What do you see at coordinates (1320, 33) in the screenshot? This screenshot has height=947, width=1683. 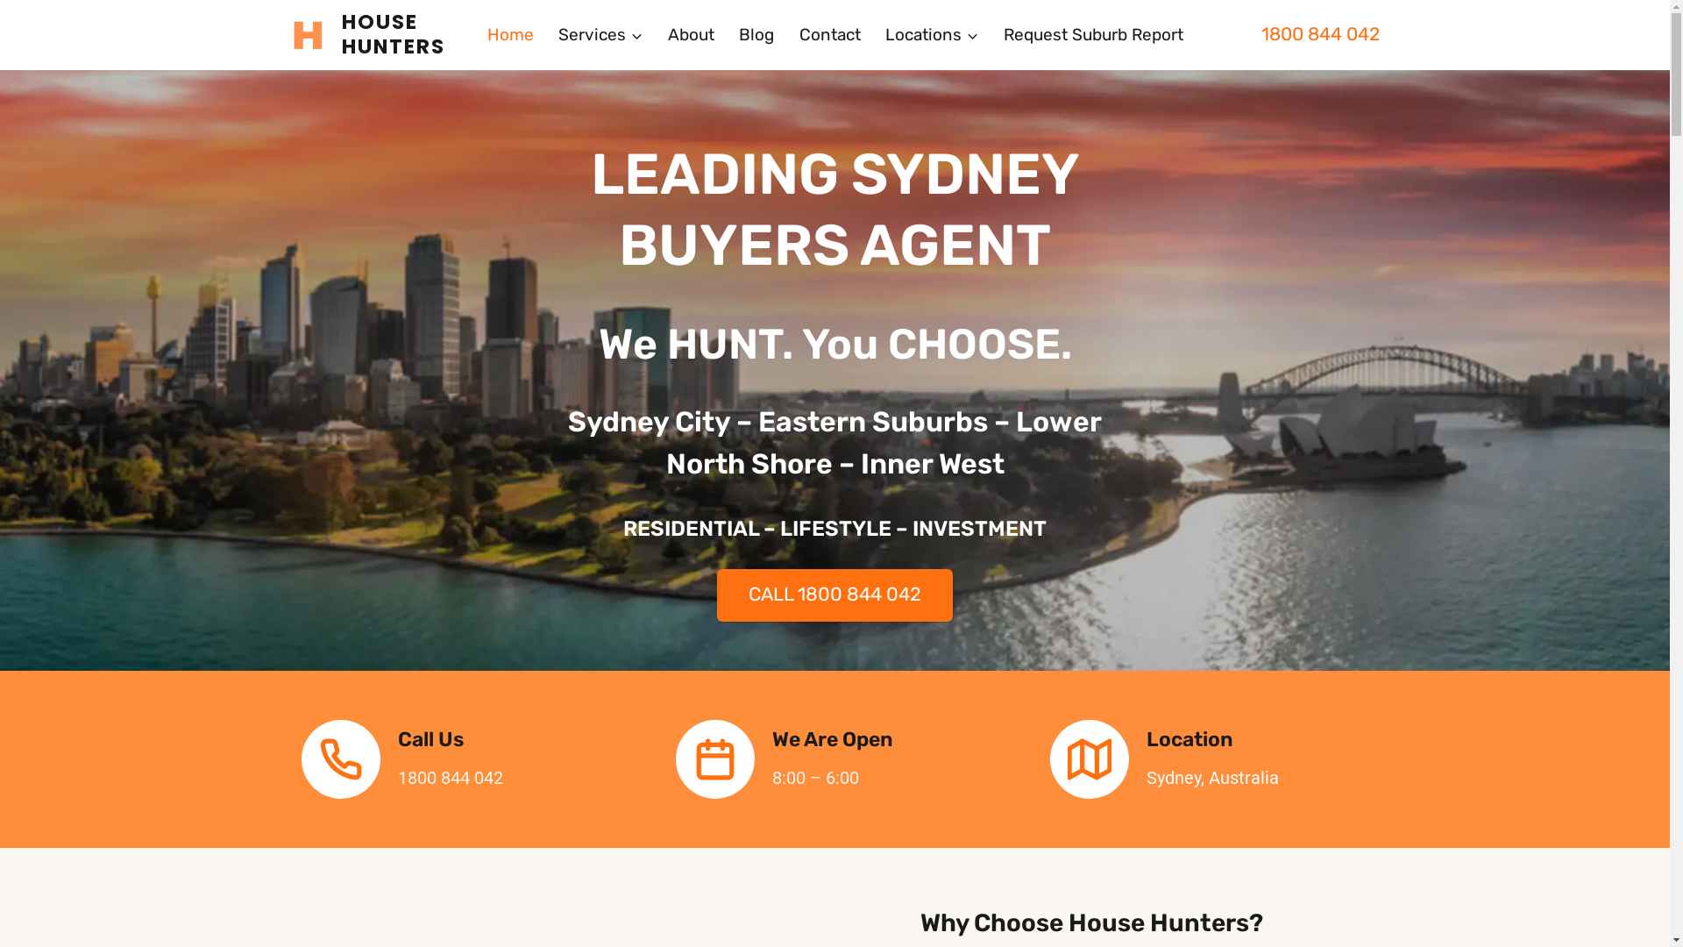 I see `1800 844 042` at bounding box center [1320, 33].